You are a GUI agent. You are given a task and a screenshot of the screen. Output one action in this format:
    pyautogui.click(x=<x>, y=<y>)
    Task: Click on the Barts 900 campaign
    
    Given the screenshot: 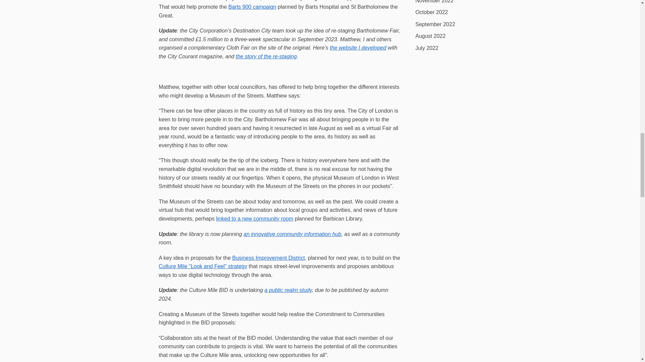 What is the action you would take?
    pyautogui.click(x=252, y=7)
    